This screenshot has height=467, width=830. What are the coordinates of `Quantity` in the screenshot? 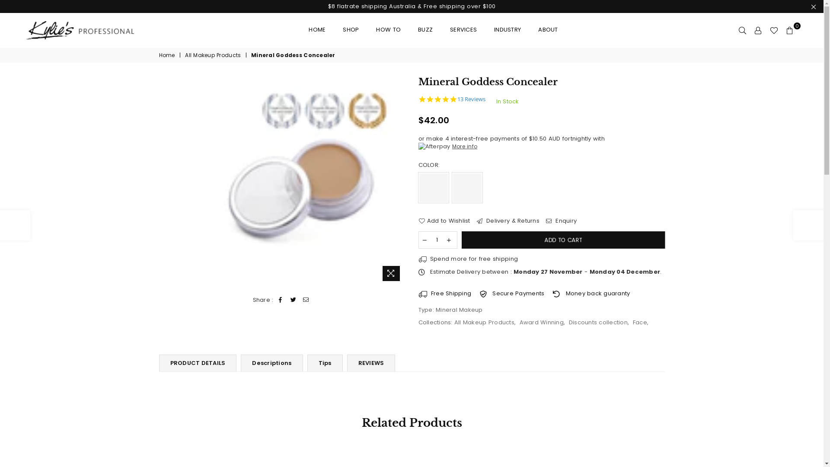 It's located at (438, 240).